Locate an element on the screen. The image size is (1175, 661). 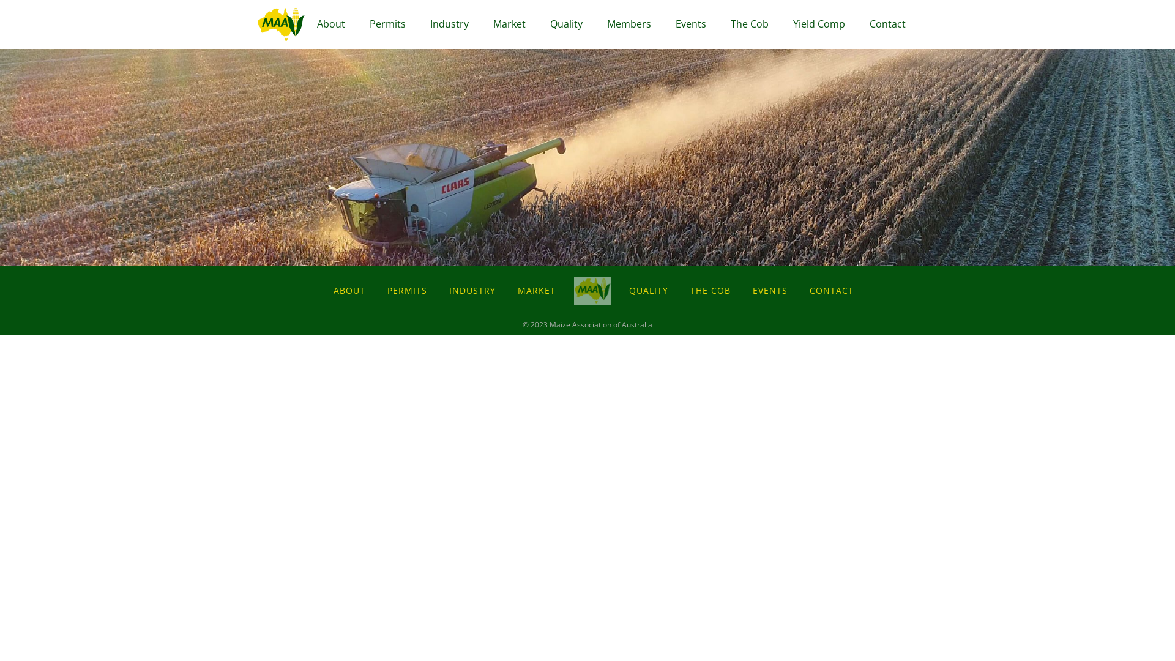
EVENTS is located at coordinates (770, 290).